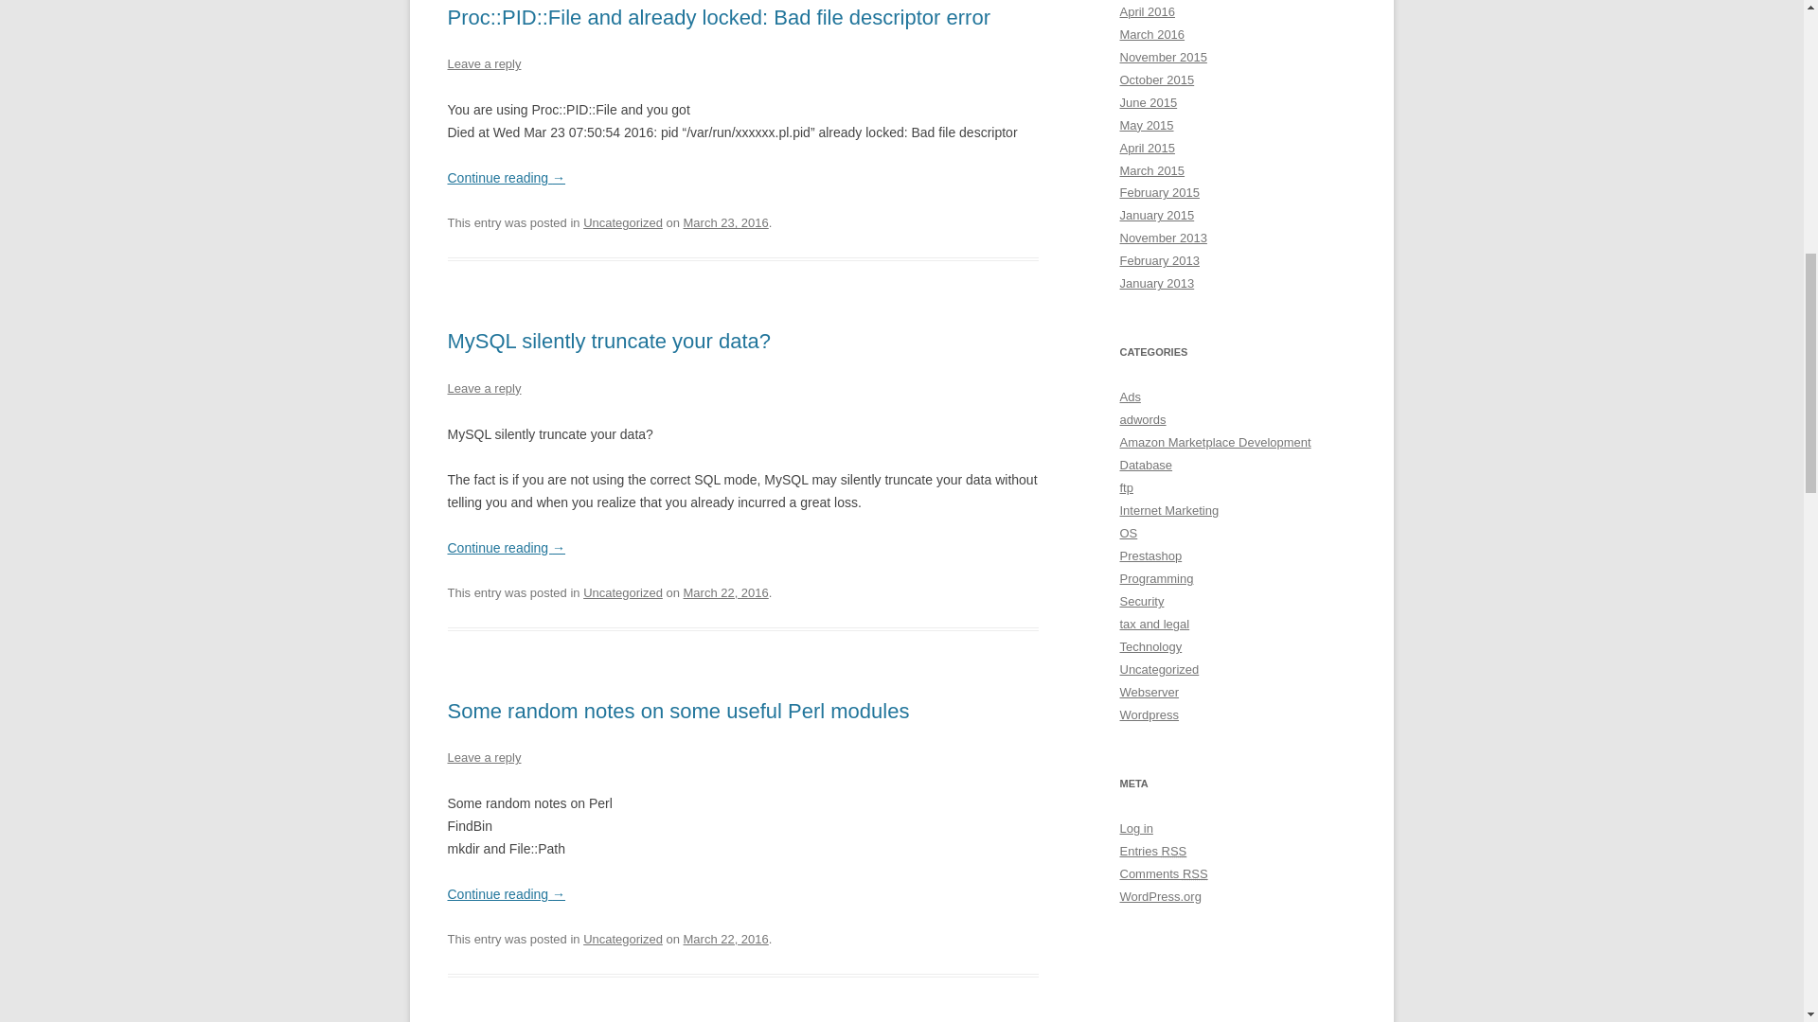 This screenshot has height=1022, width=1818. What do you see at coordinates (483, 757) in the screenshot?
I see `Leave a reply` at bounding box center [483, 757].